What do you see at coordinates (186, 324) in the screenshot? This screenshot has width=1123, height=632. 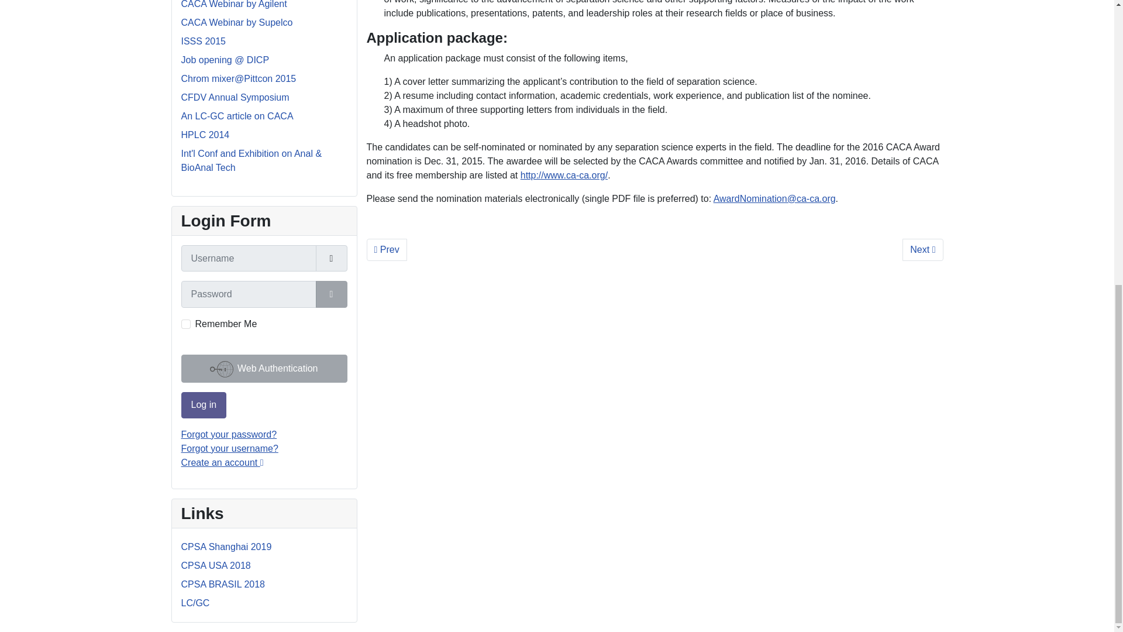 I see `yes` at bounding box center [186, 324].